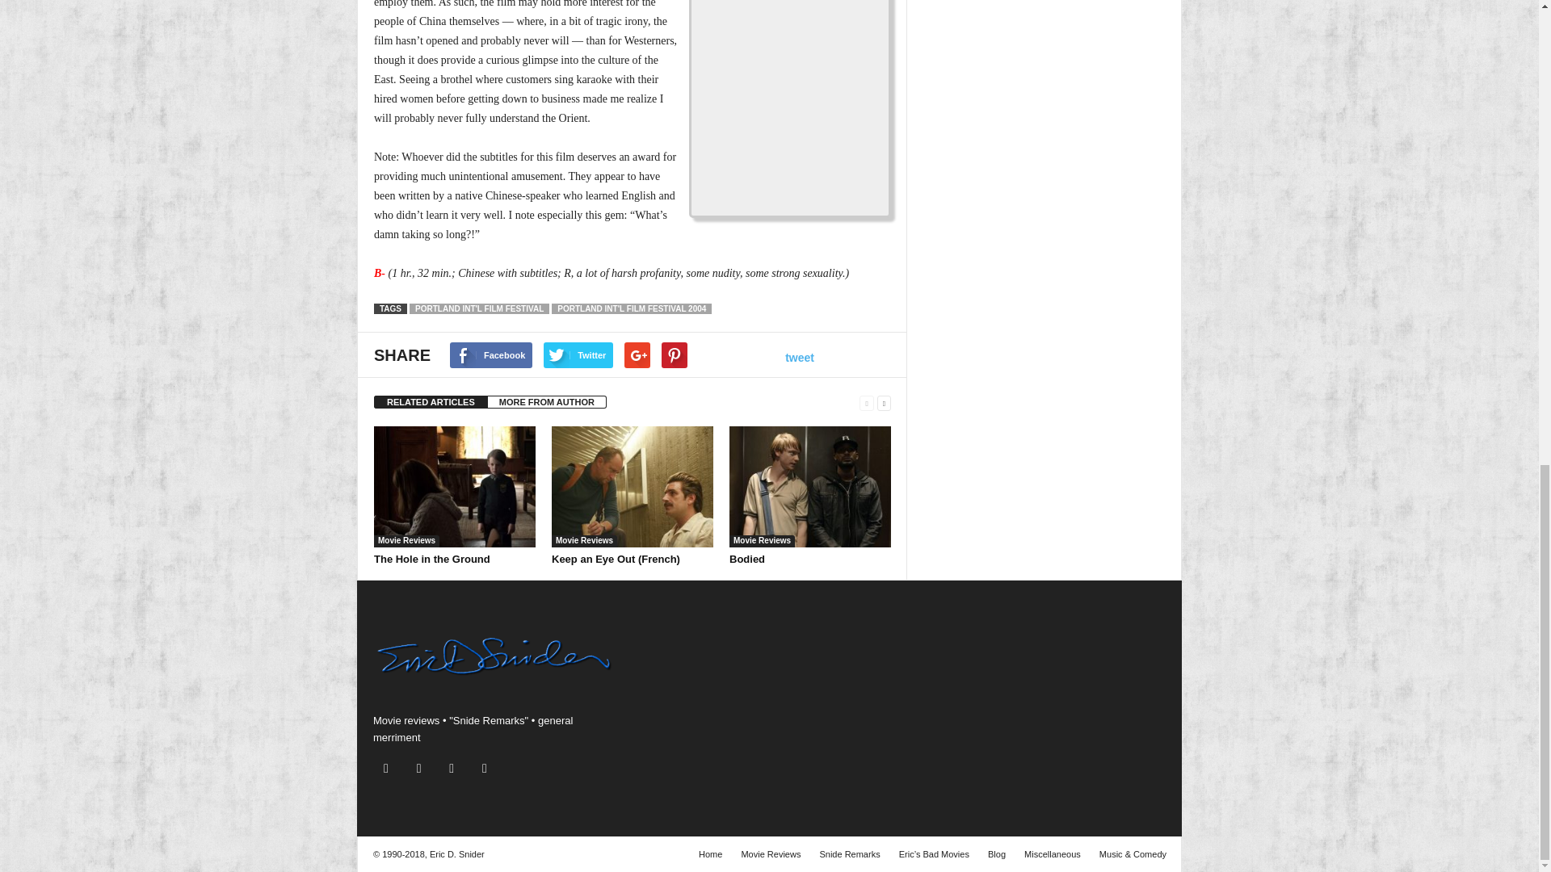 Image resolution: width=1551 pixels, height=872 pixels. What do you see at coordinates (809, 487) in the screenshot?
I see `Bodied` at bounding box center [809, 487].